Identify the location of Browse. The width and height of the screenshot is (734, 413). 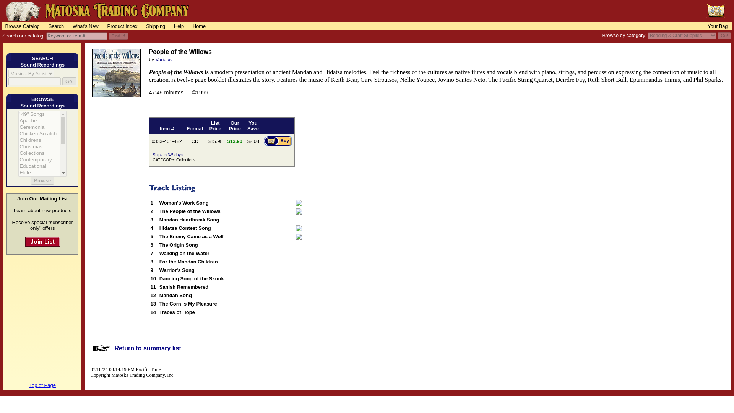
(42, 180).